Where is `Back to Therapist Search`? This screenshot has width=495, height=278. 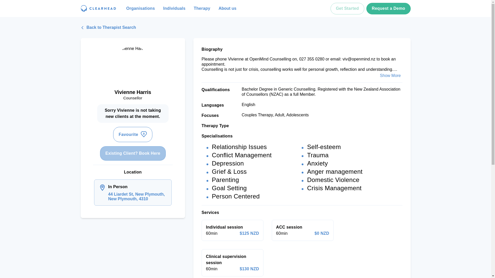
Back to Therapist Search is located at coordinates (108, 27).